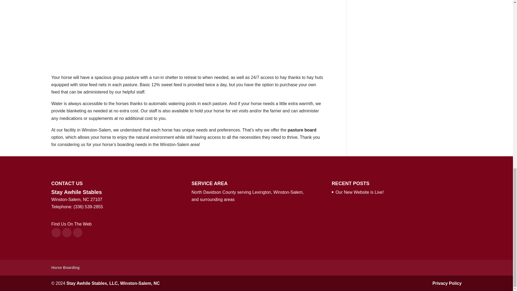 The width and height of the screenshot is (517, 291). Describe the element at coordinates (65, 267) in the screenshot. I see `Horse Boarding` at that location.